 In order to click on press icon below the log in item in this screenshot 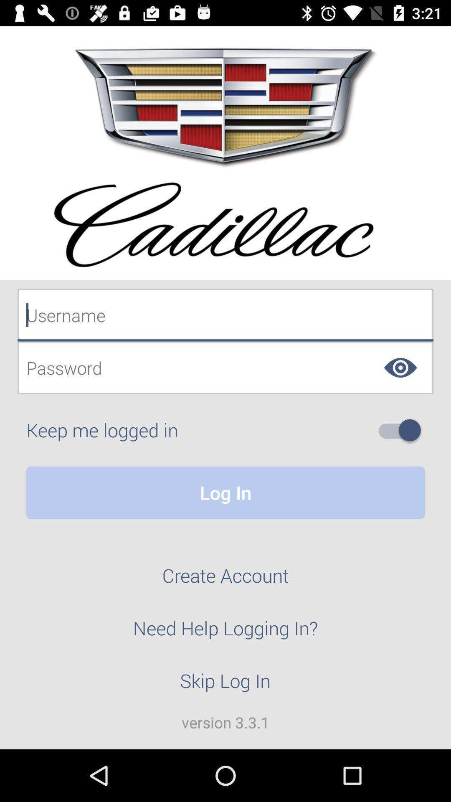, I will do `click(225, 580)`.